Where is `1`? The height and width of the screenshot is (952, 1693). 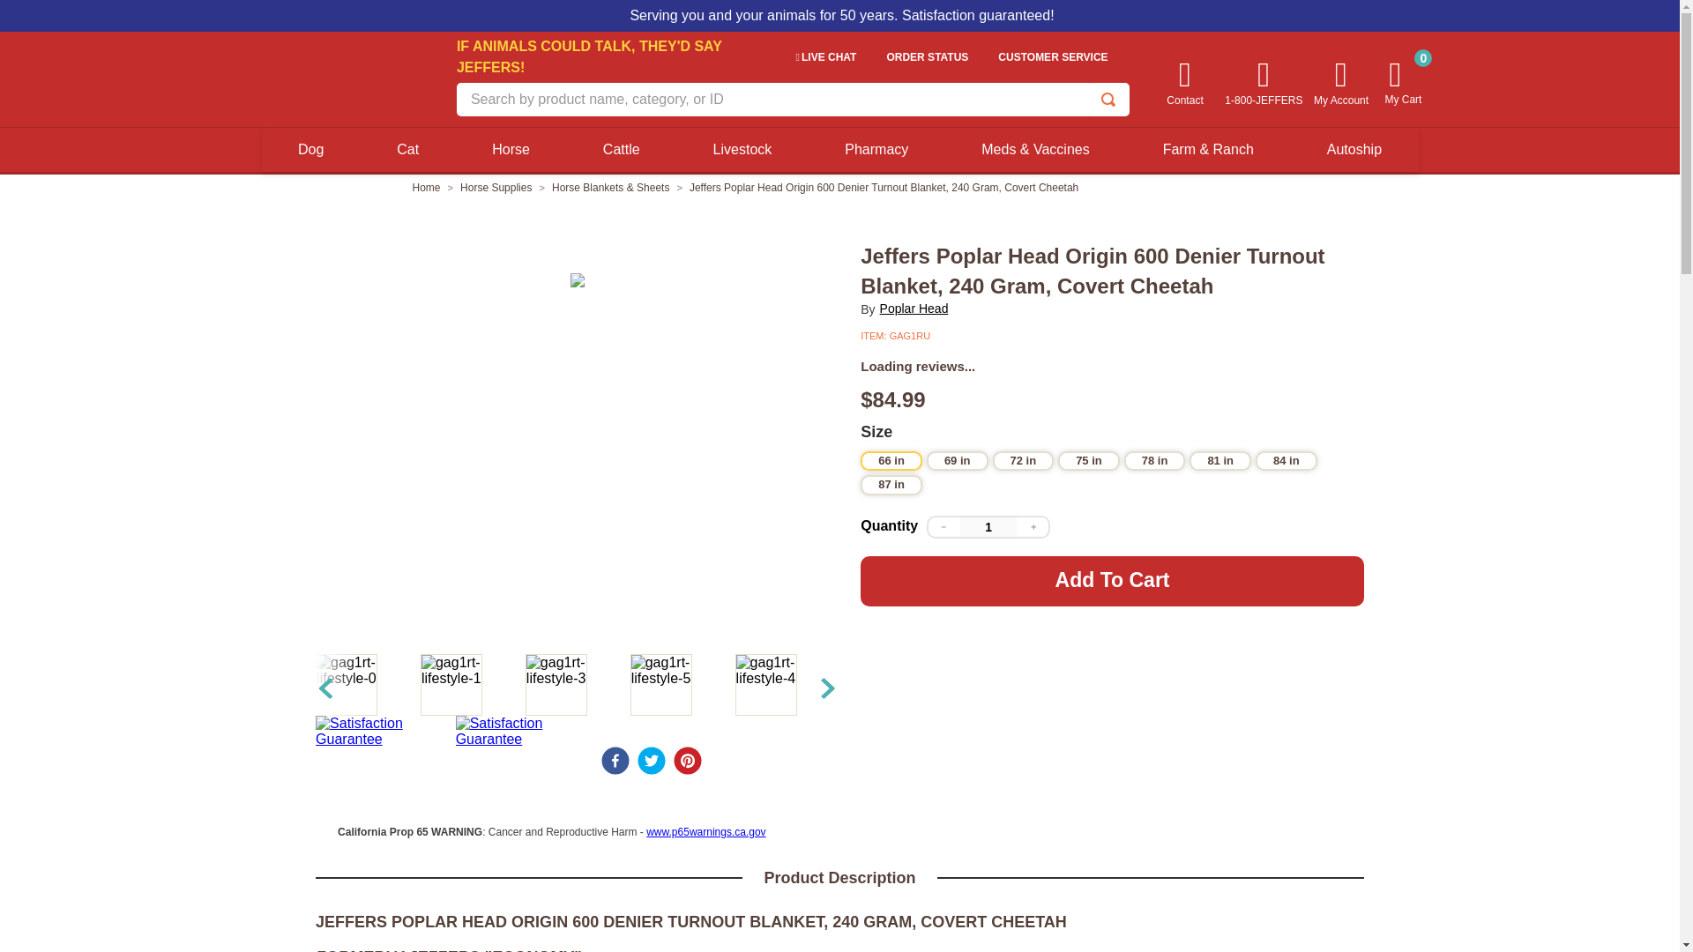 1 is located at coordinates (988, 527).